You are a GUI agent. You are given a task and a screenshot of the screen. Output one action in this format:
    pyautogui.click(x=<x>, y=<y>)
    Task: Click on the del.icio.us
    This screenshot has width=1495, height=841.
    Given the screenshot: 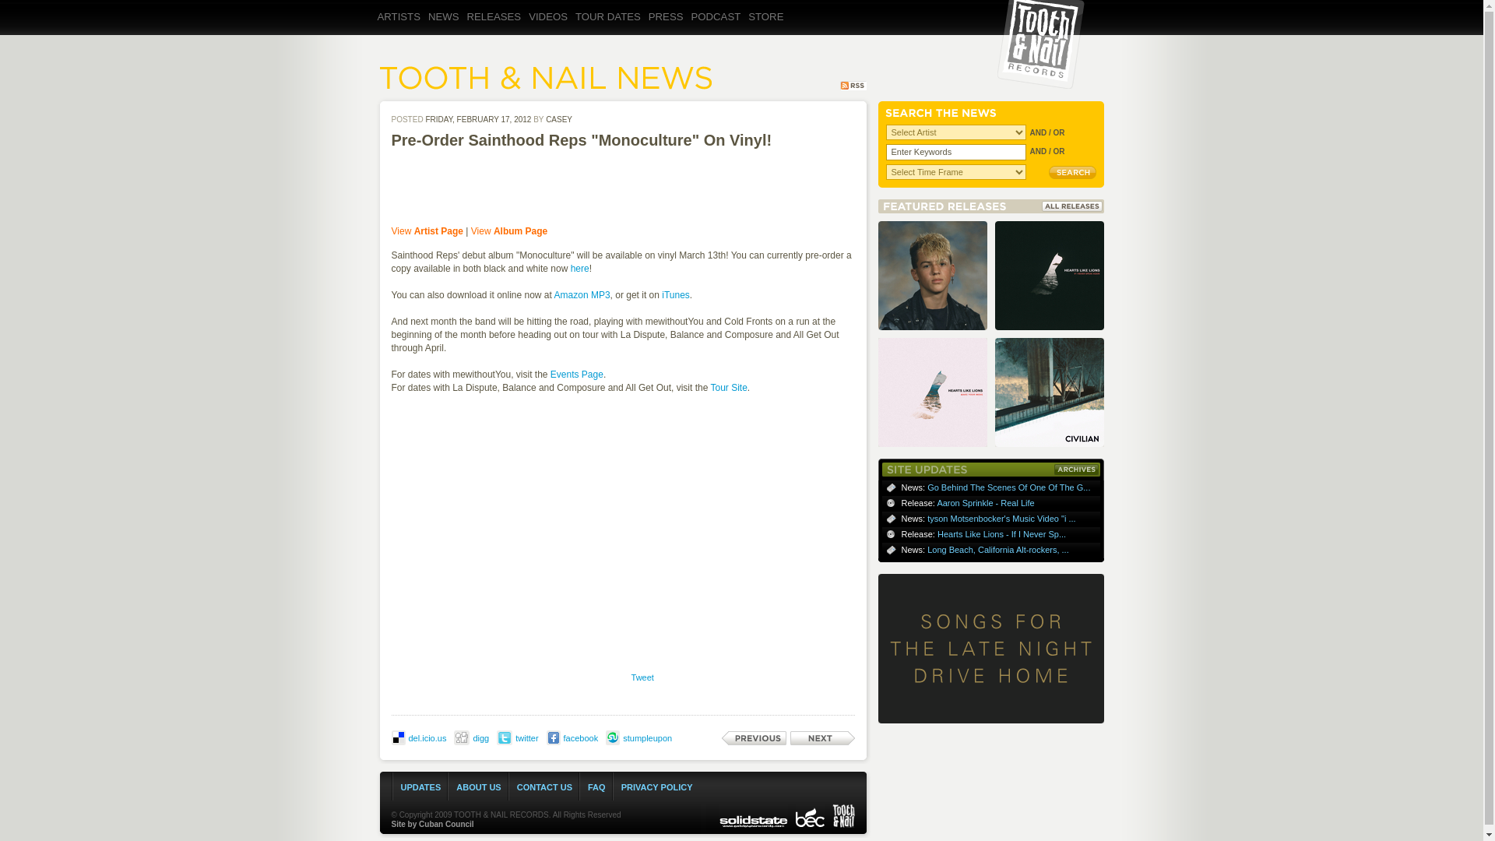 What is the action you would take?
    pyautogui.click(x=427, y=737)
    